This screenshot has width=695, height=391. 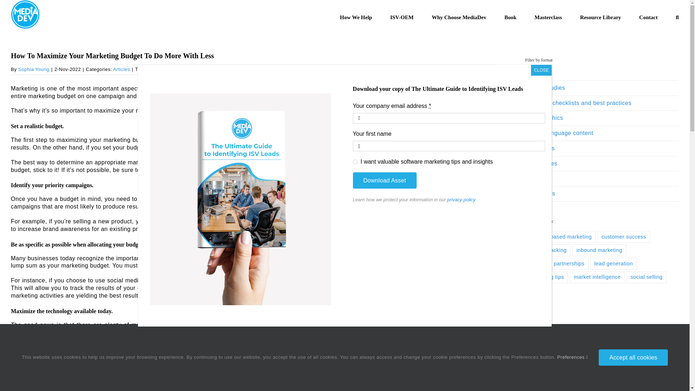 What do you see at coordinates (33, 69) in the screenshot?
I see `Sophia Young` at bounding box center [33, 69].